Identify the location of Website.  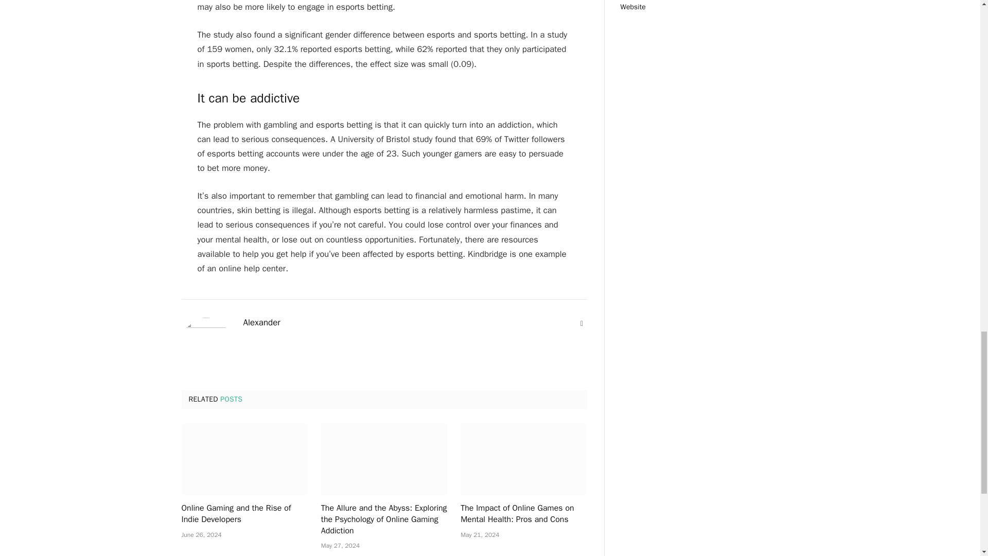
(581, 323).